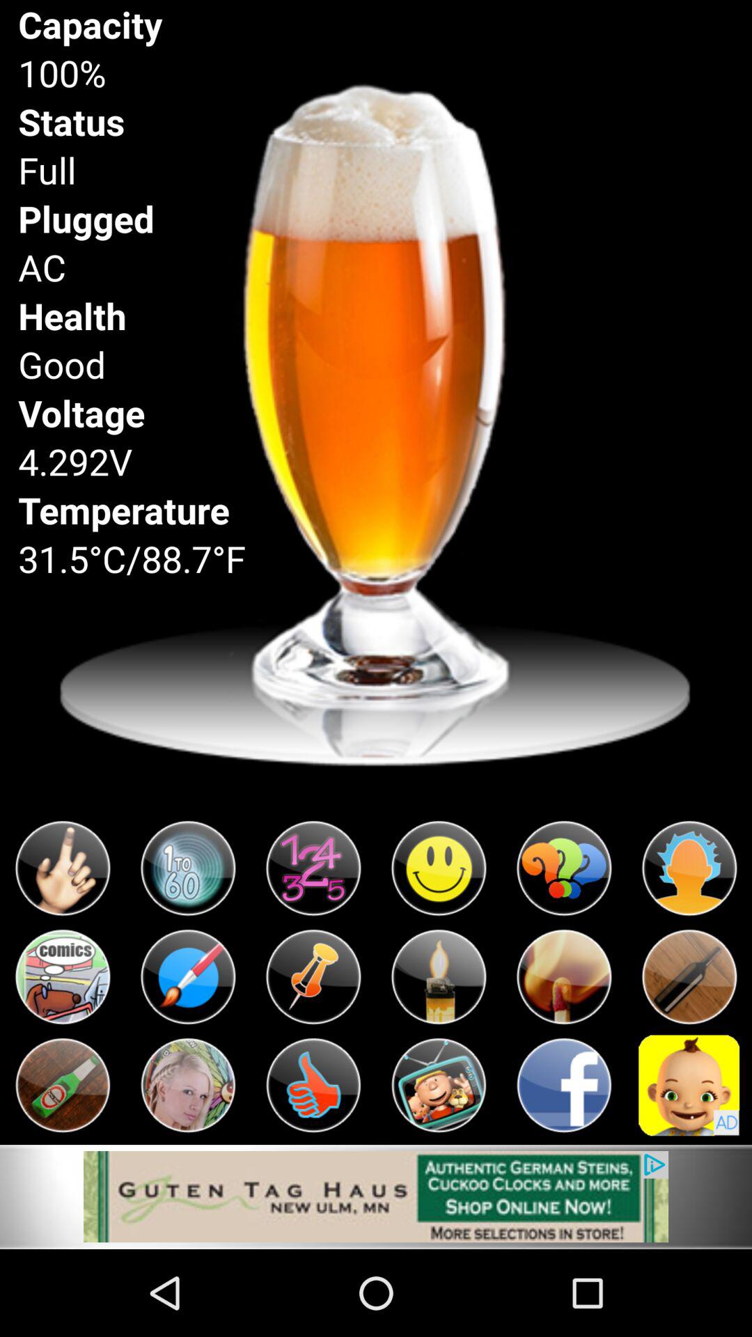  Describe the element at coordinates (564, 1085) in the screenshot. I see `go to app` at that location.